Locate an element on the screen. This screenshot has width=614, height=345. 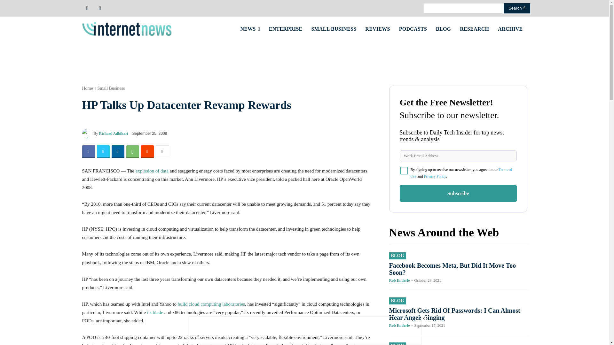
ENTERPRISE is located at coordinates (286, 29).